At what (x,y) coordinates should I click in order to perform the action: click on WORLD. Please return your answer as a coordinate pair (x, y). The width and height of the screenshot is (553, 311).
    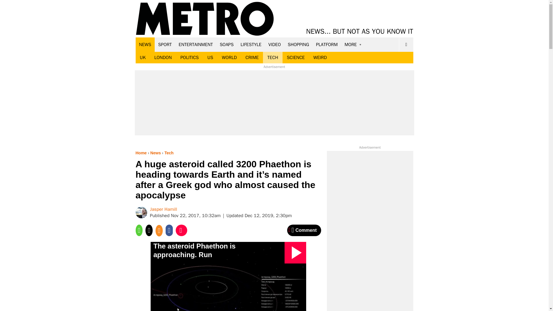
    Looking at the image, I should click on (229, 58).